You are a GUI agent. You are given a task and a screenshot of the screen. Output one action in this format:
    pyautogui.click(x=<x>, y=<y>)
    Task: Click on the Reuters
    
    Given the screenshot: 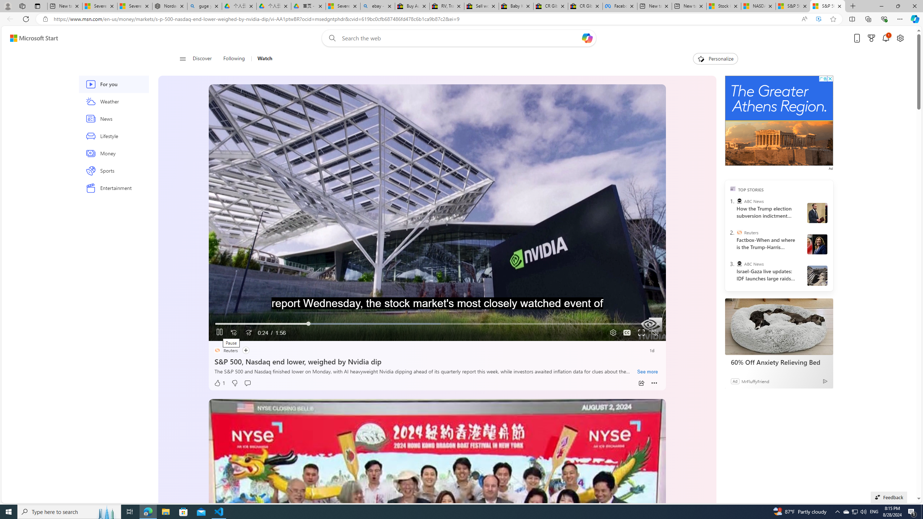 What is the action you would take?
    pyautogui.click(x=739, y=232)
    